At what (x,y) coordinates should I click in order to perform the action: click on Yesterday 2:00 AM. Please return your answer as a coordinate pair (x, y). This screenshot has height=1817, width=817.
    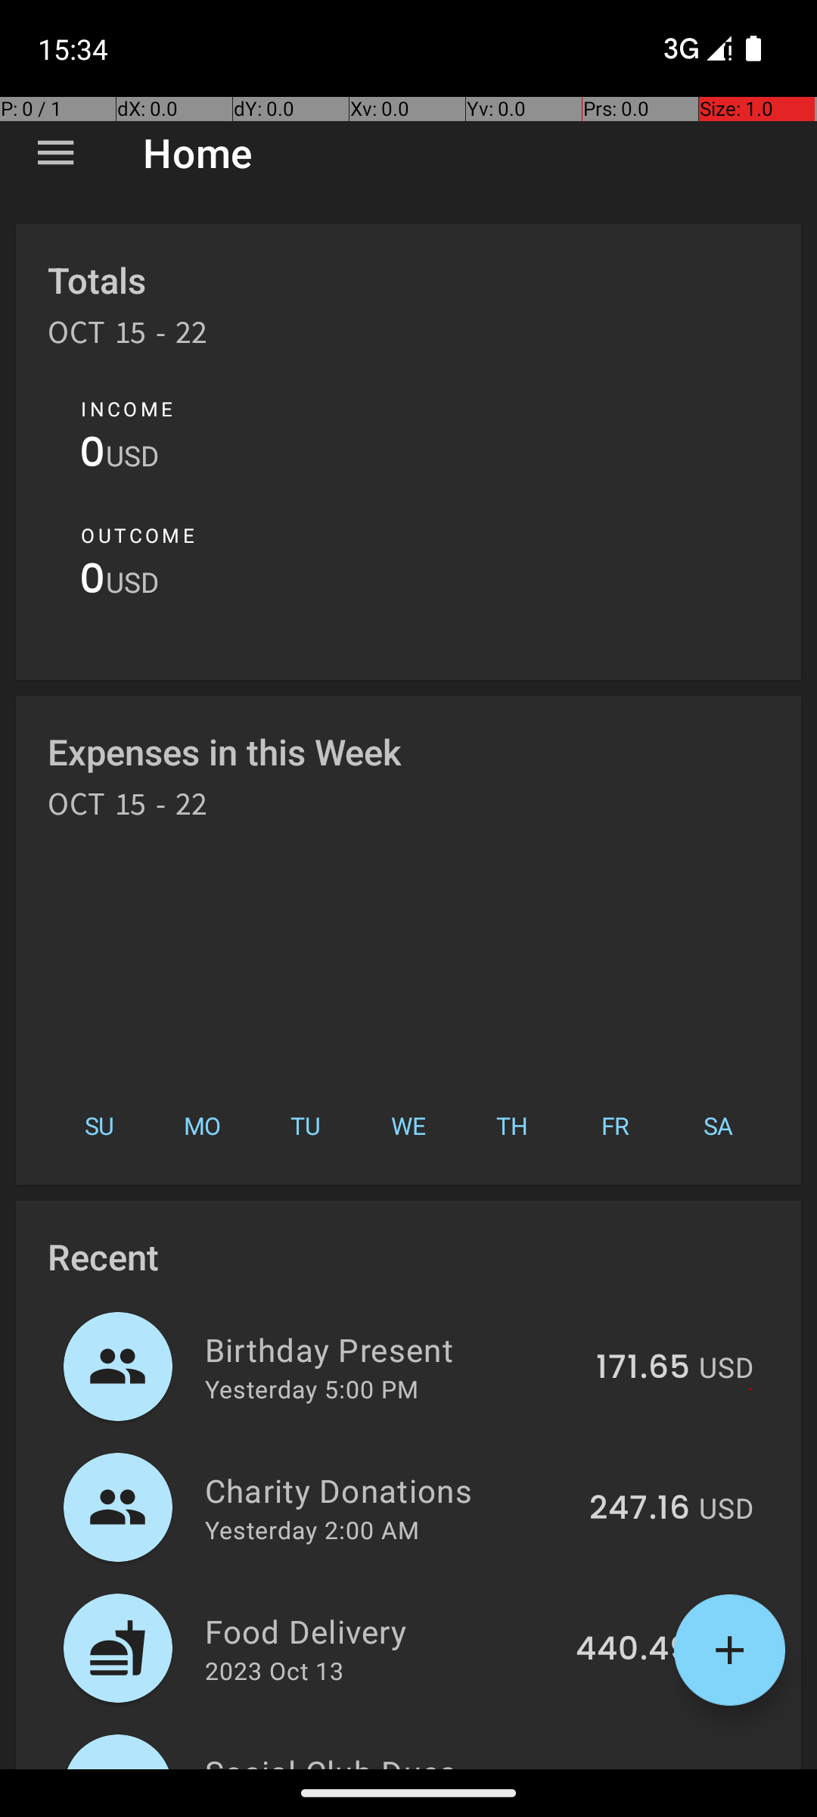
    Looking at the image, I should click on (312, 1529).